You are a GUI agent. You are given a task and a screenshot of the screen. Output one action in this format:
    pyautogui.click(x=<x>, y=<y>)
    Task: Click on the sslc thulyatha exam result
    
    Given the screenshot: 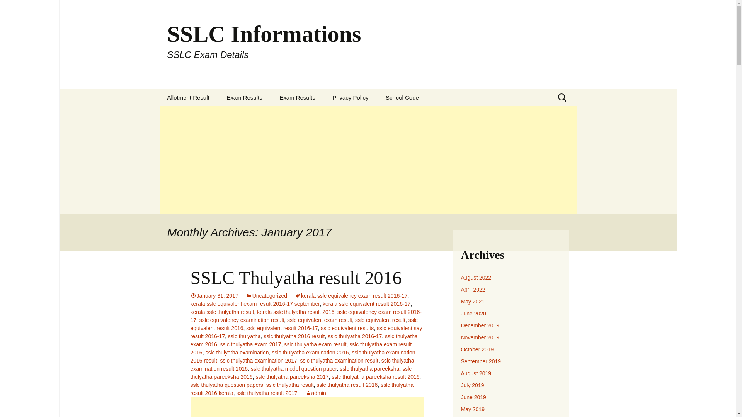 What is the action you would take?
    pyautogui.click(x=315, y=344)
    